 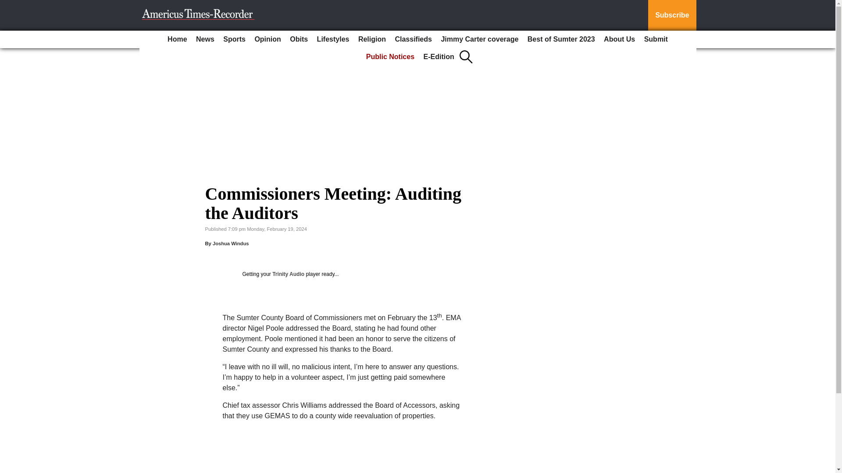 I want to click on Go, so click(x=8, y=5).